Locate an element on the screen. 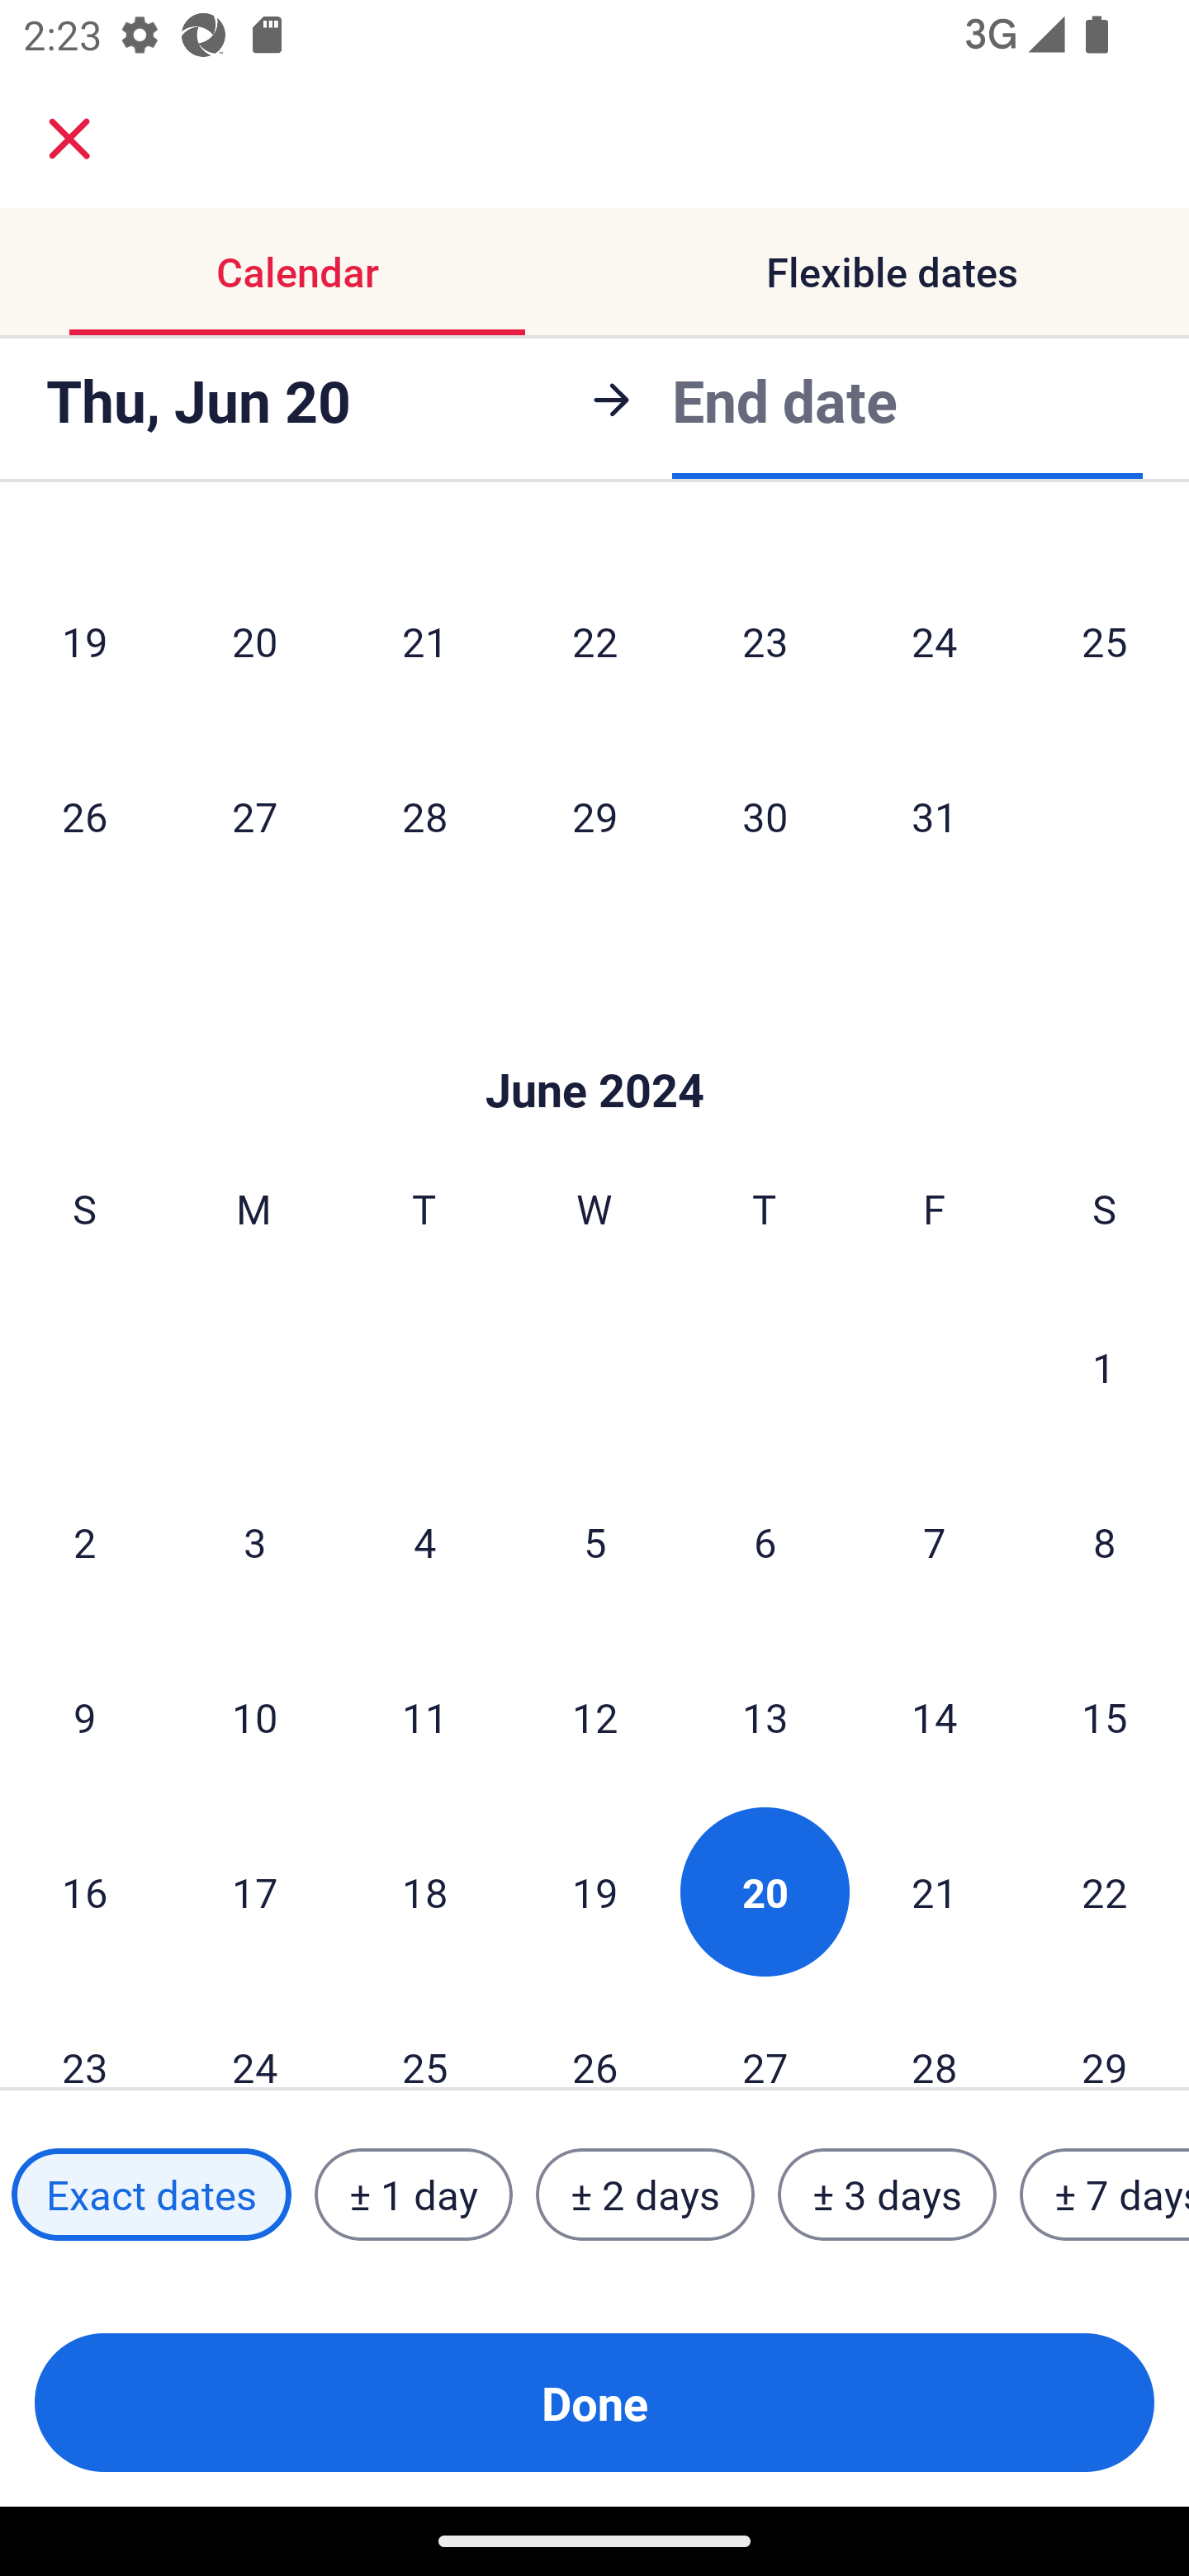  17 Monday, June 17, 2024 is located at coordinates (254, 1892).